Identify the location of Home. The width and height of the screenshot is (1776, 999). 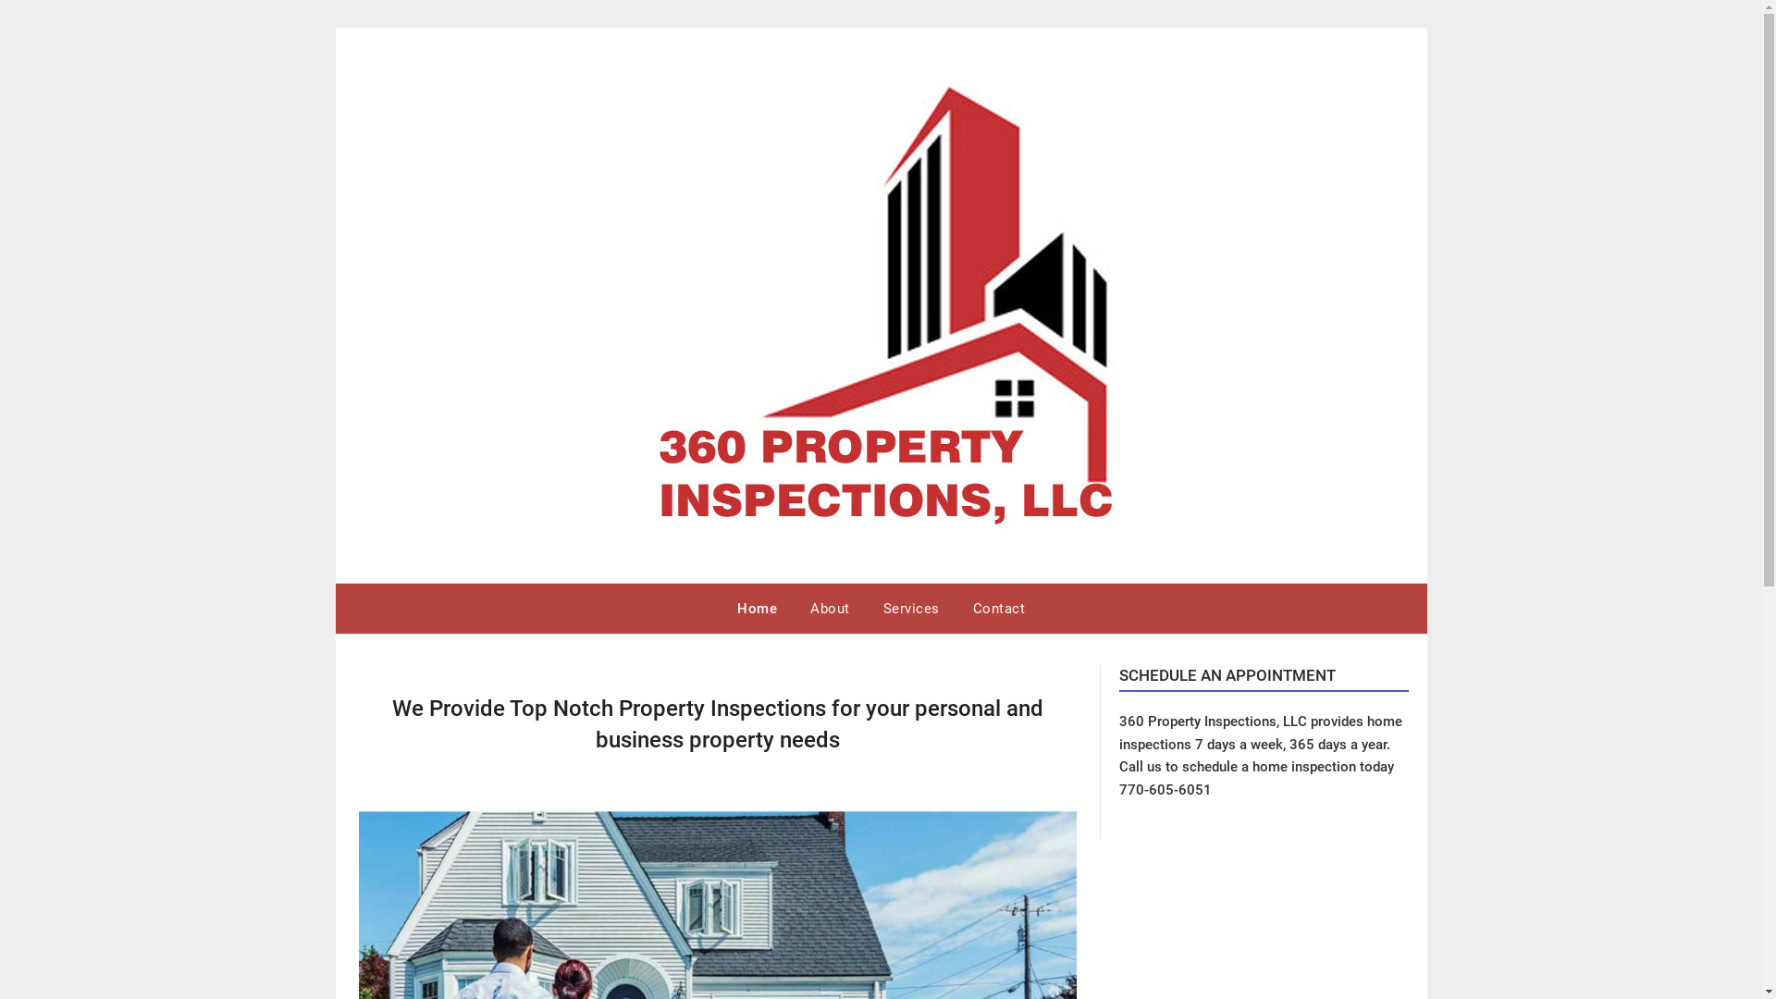
(757, 609).